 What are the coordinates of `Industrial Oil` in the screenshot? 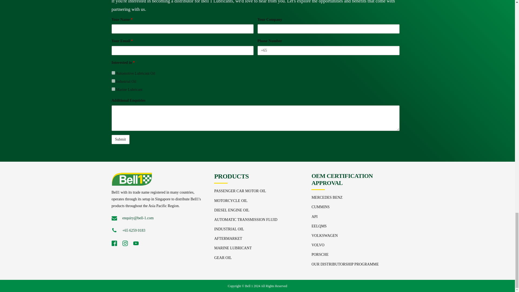 It's located at (113, 81).